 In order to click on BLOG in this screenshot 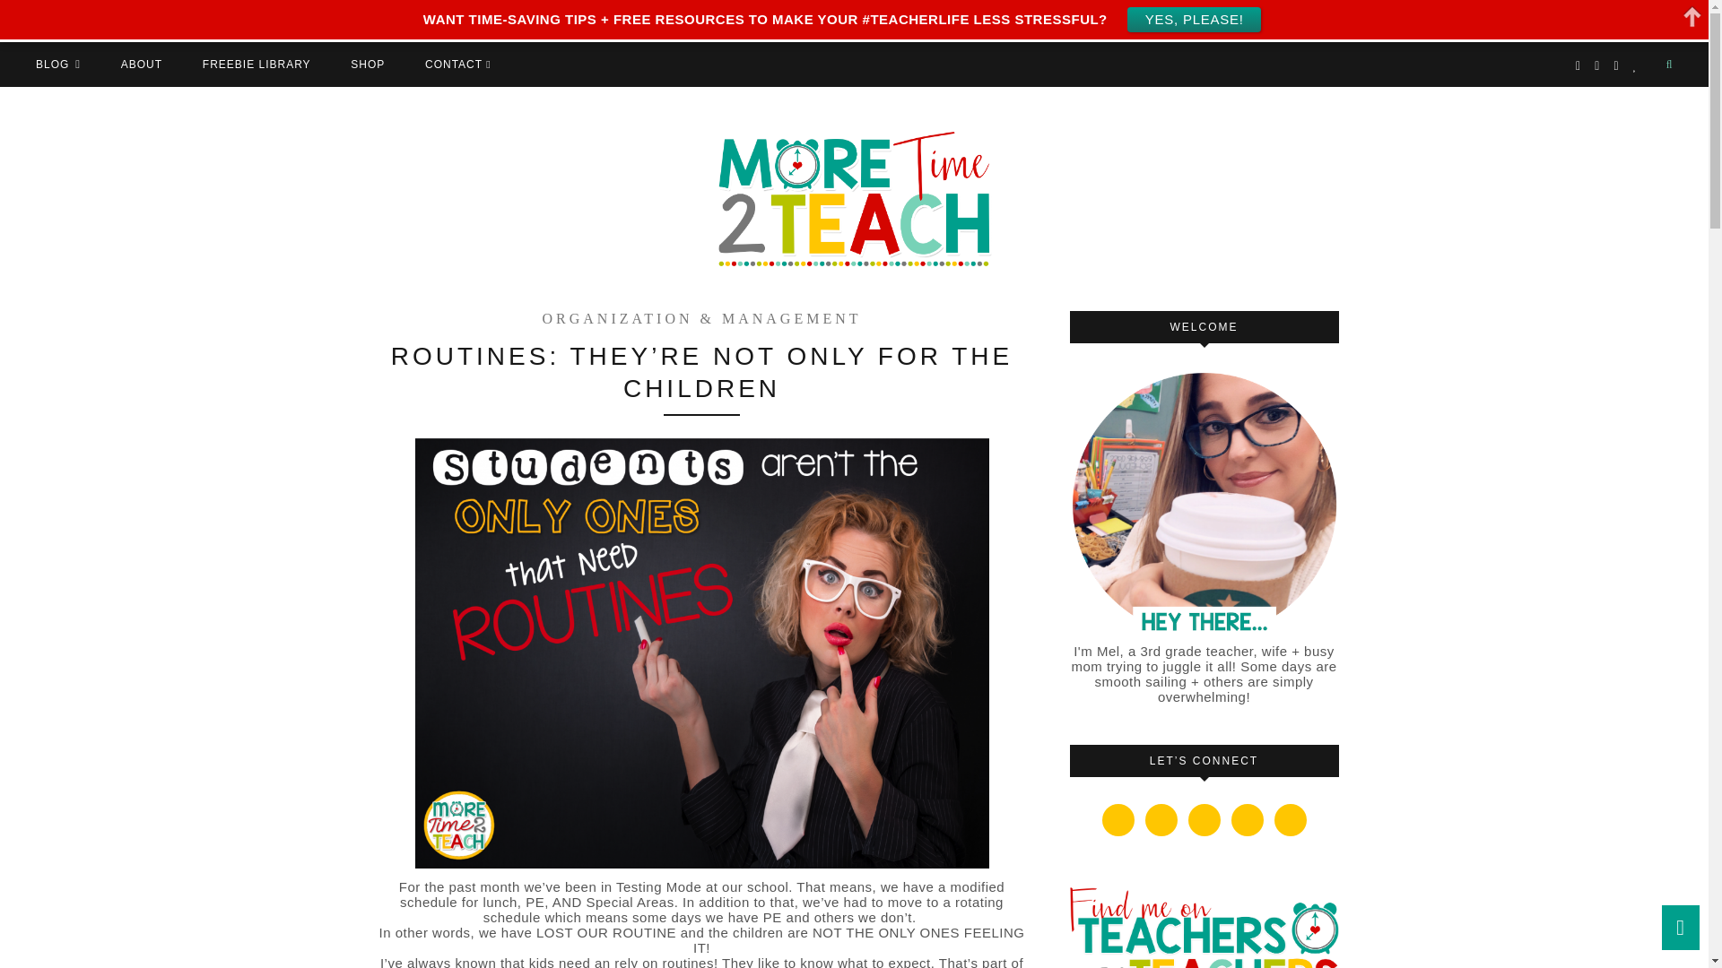, I will do `click(58, 64)`.